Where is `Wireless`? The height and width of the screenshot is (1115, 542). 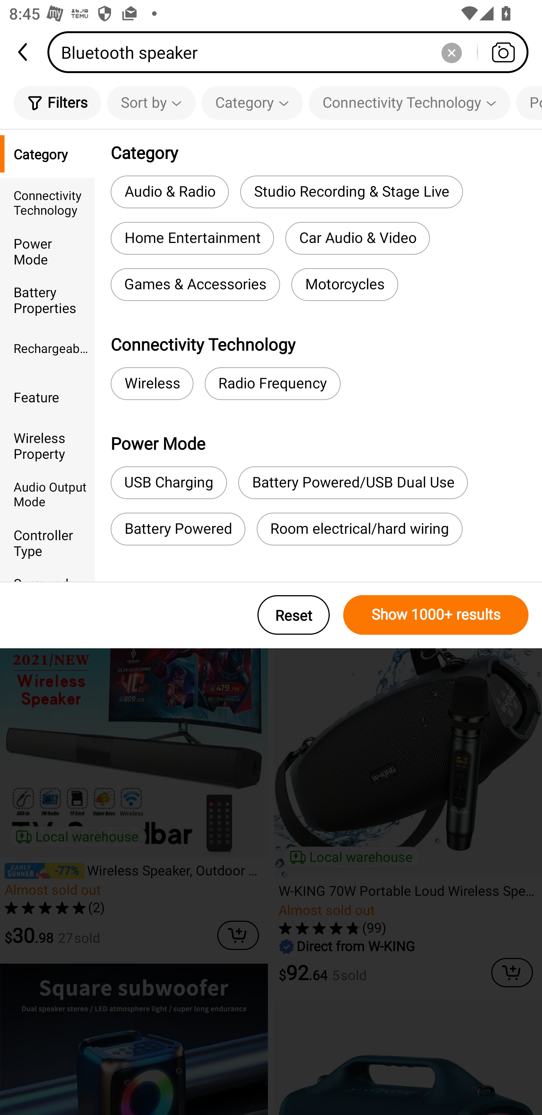 Wireless is located at coordinates (152, 383).